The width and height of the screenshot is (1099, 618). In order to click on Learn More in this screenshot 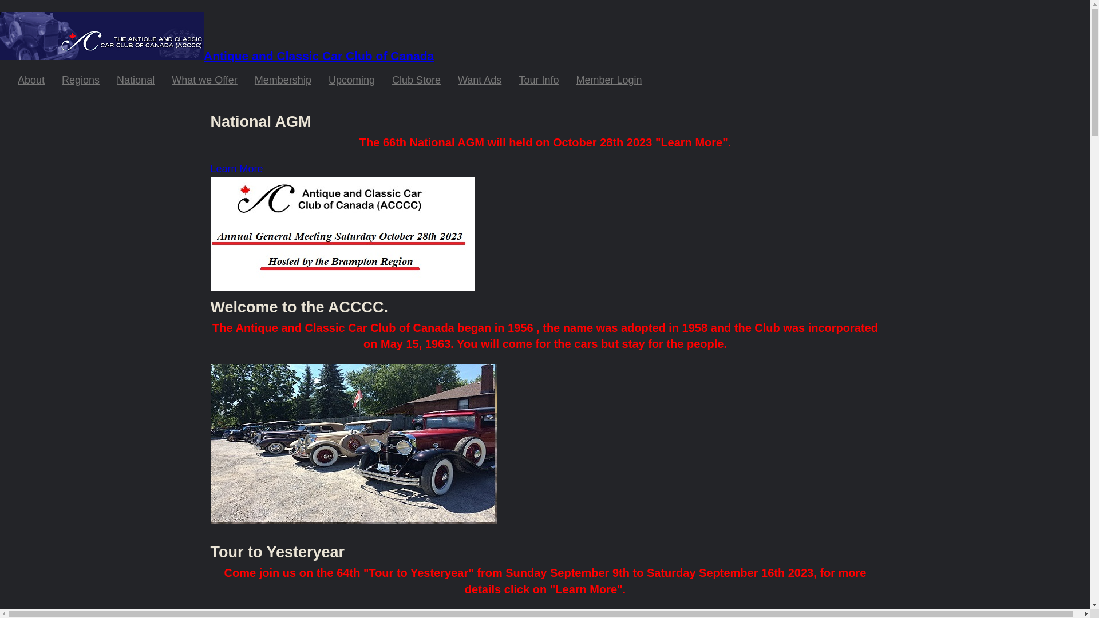, I will do `click(237, 169)`.